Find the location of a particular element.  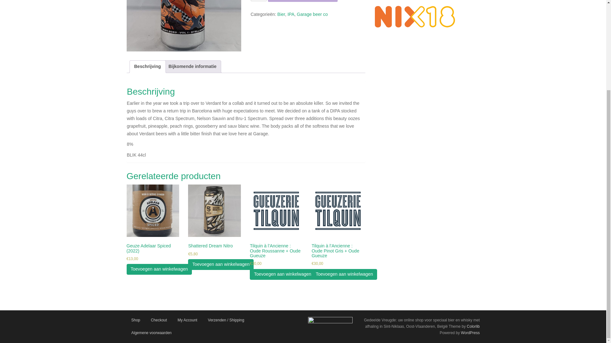

Toevoegen aan winkelwagen is located at coordinates (283, 274).